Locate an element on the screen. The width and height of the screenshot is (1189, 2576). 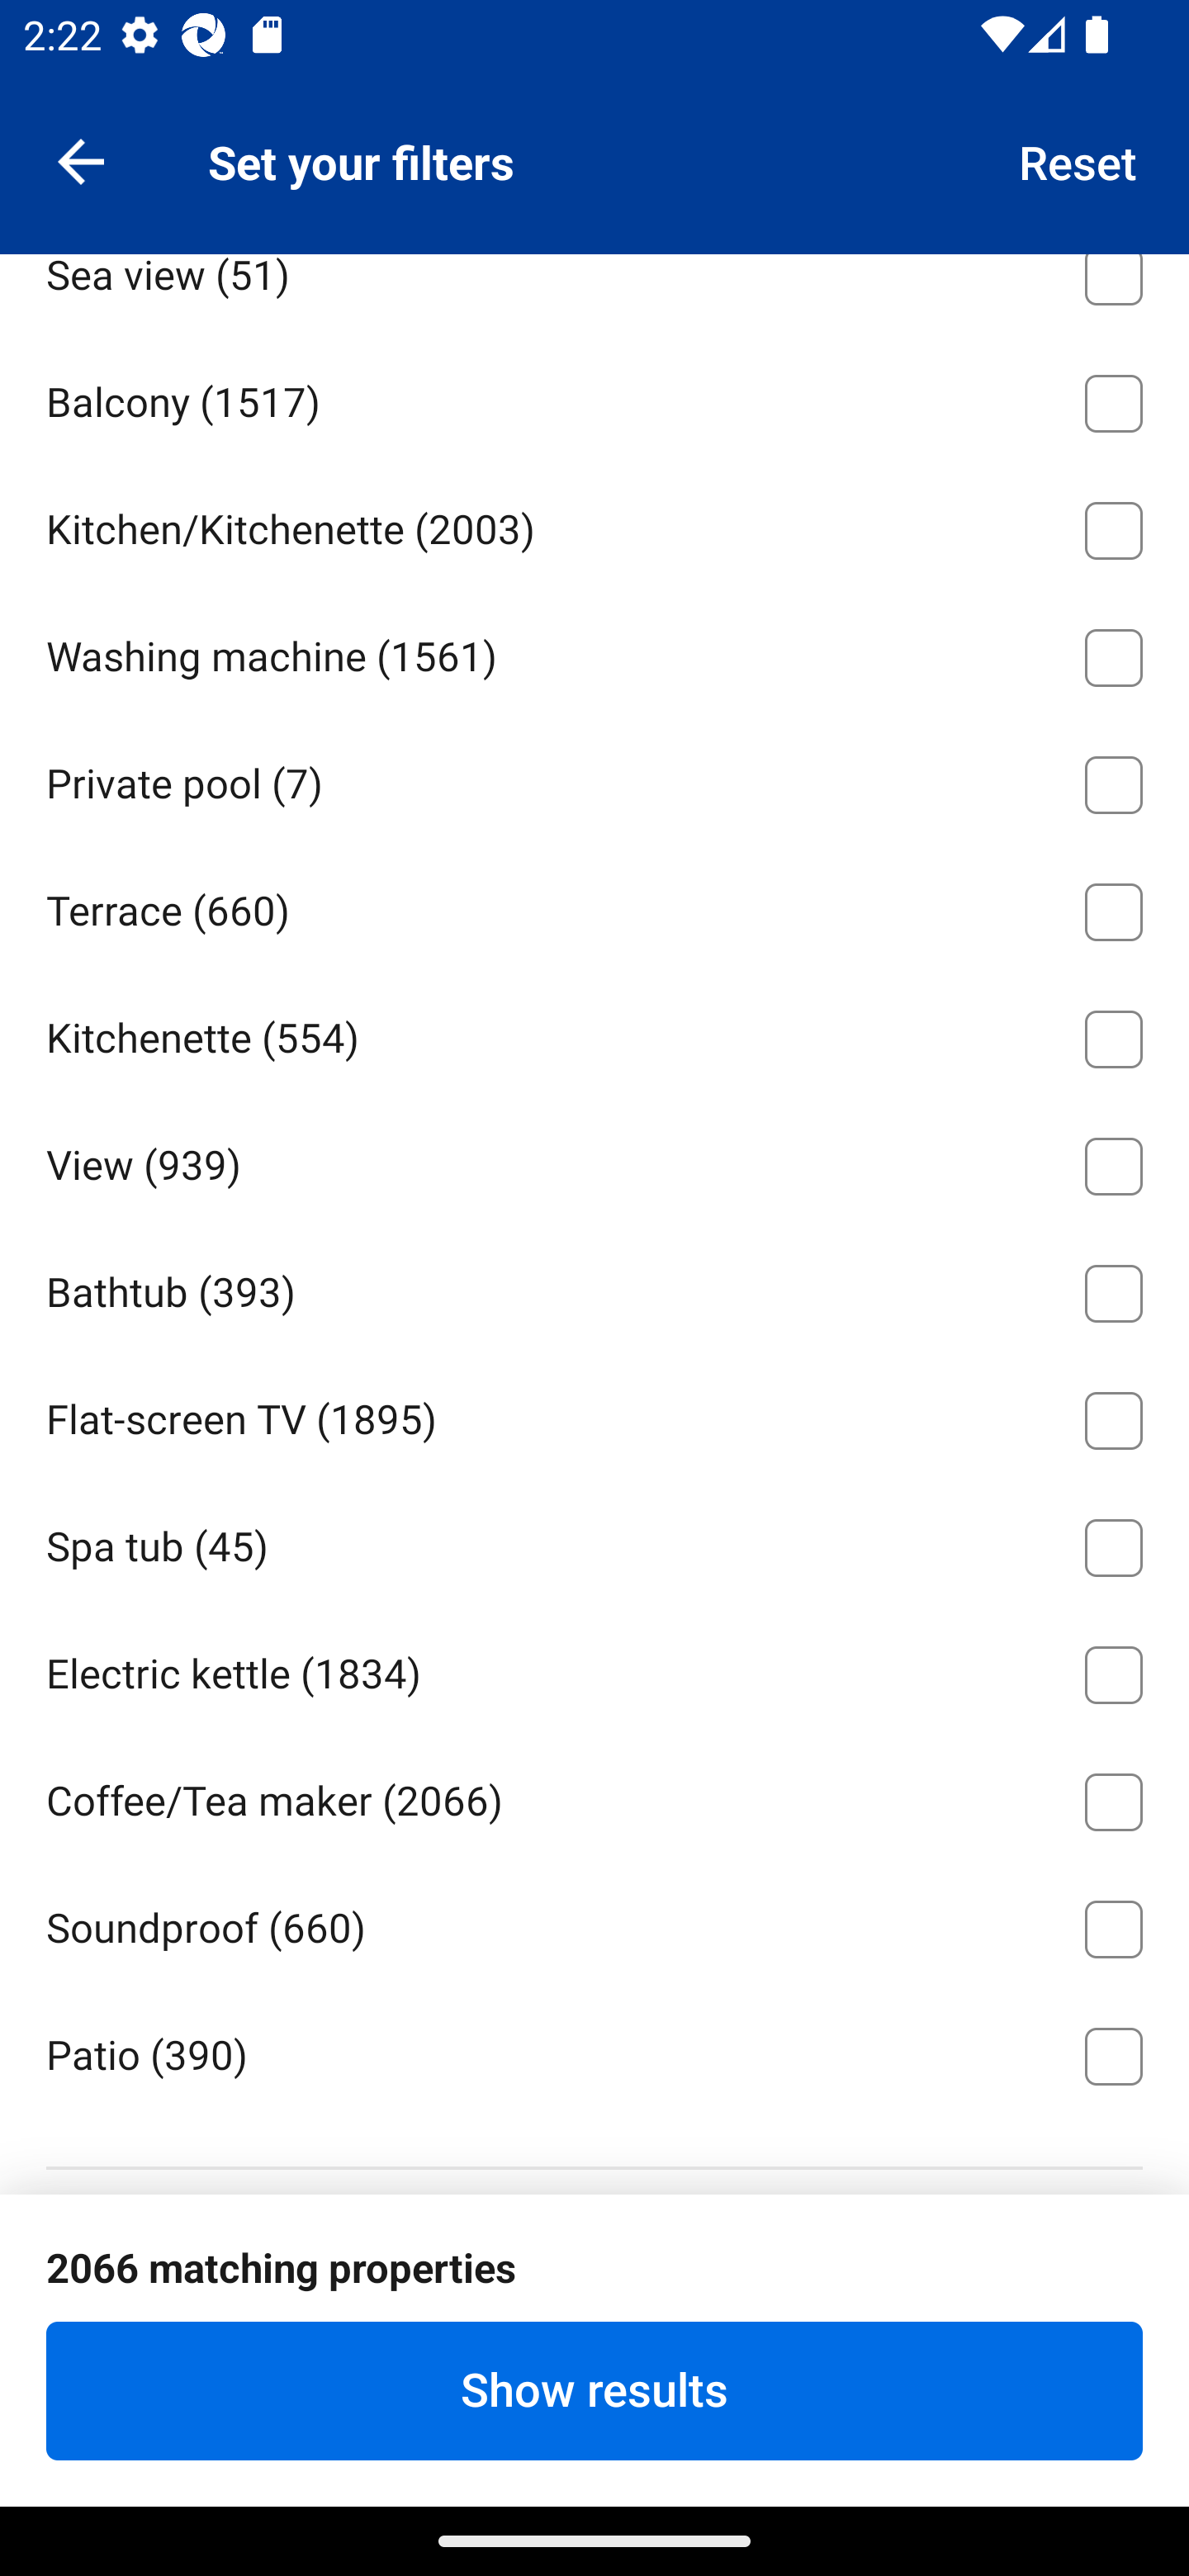
Spa tub ⁦(45) is located at coordinates (594, 1541).